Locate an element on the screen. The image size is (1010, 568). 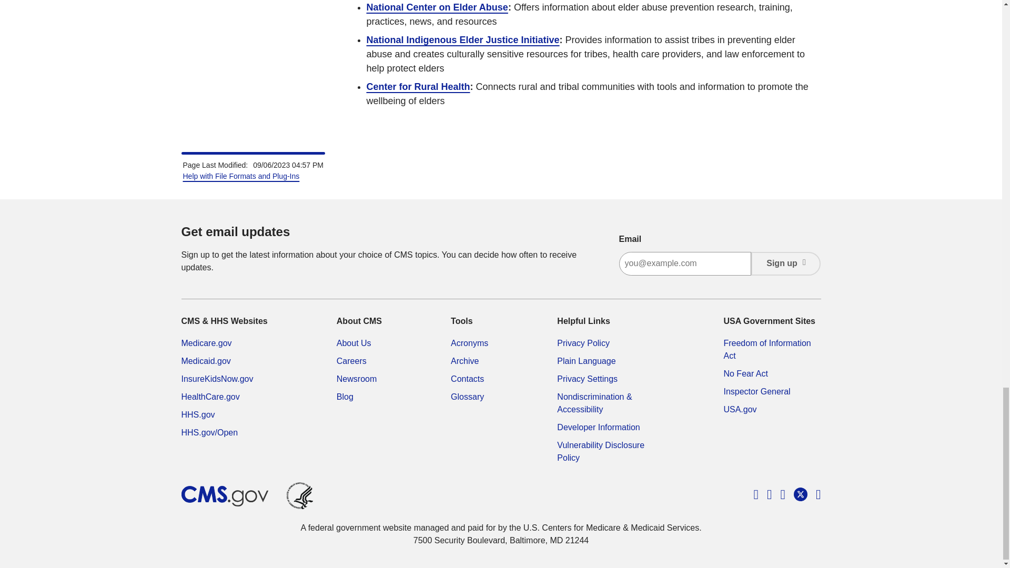
About CMS is located at coordinates (353, 343).